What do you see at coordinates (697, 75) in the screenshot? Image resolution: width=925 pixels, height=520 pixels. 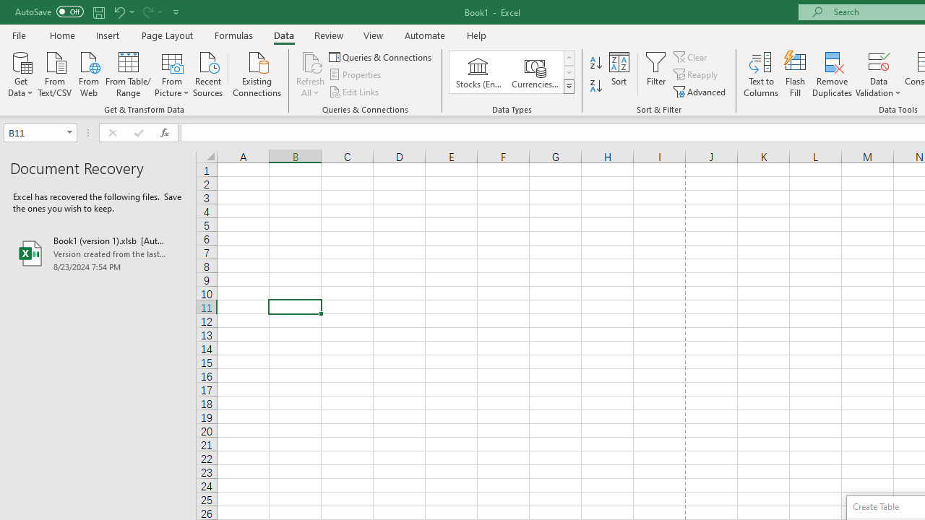 I see `Reapply` at bounding box center [697, 75].